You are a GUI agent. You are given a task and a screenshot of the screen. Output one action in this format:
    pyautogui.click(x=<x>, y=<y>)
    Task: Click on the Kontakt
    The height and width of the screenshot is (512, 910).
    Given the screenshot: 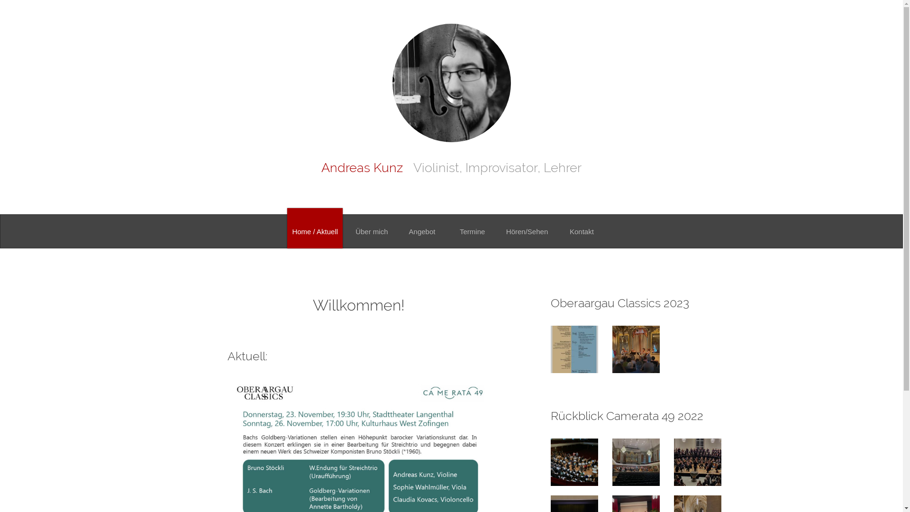 What is the action you would take?
    pyautogui.click(x=582, y=229)
    